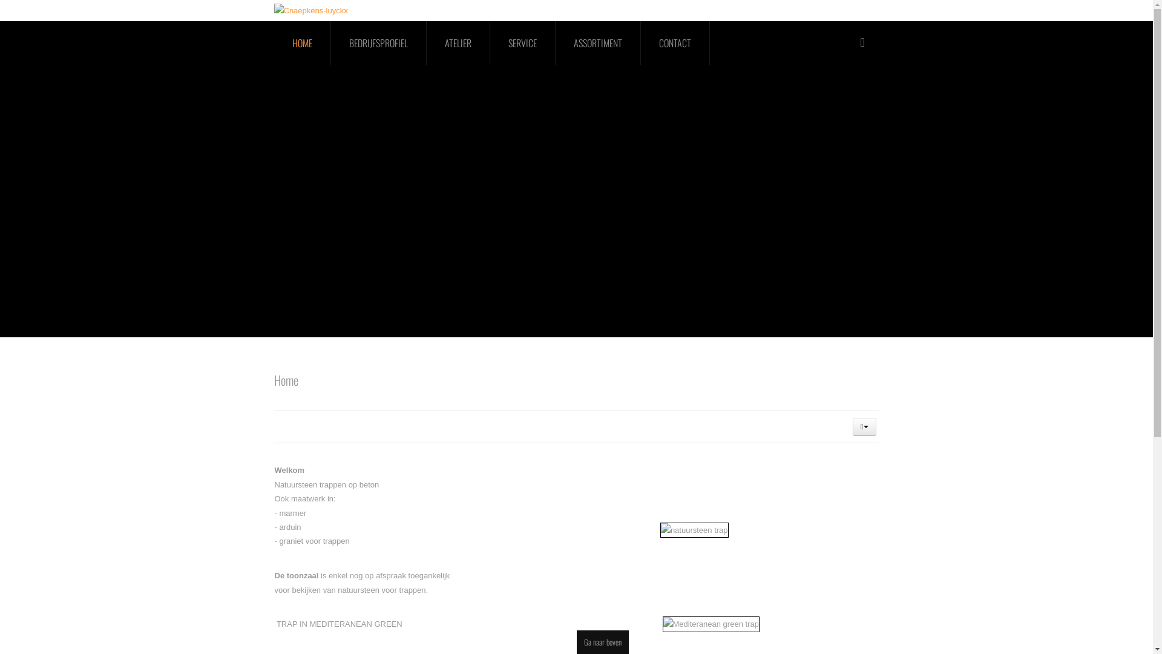  What do you see at coordinates (458, 43) in the screenshot?
I see `ATELIER` at bounding box center [458, 43].